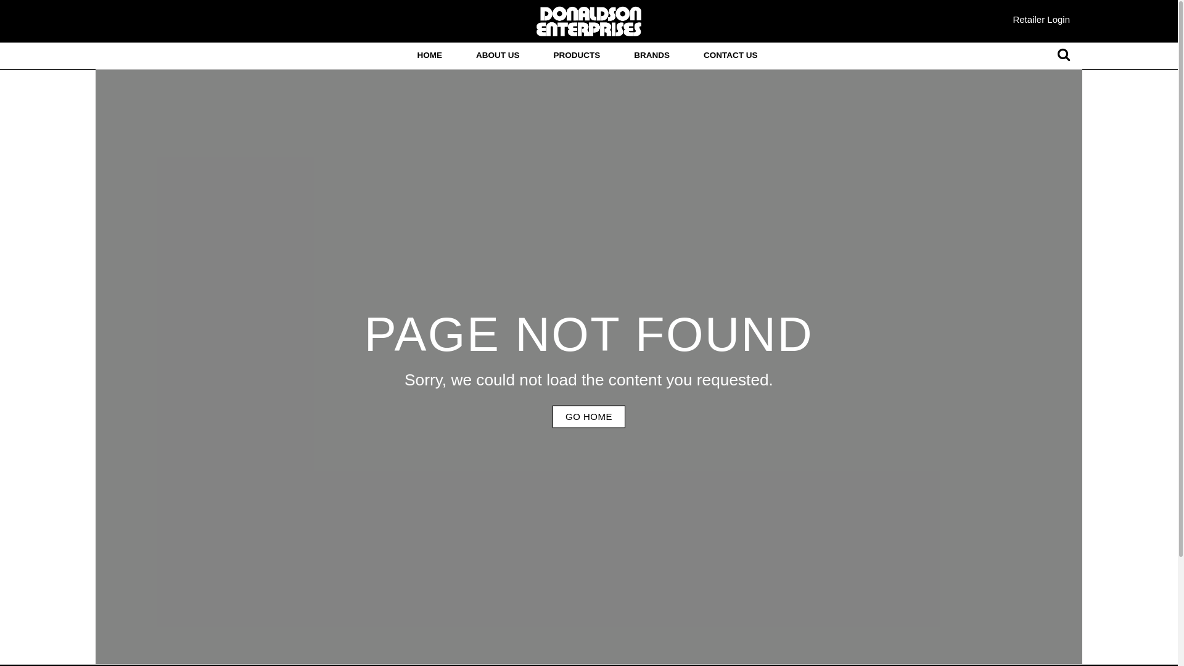  Describe the element at coordinates (498, 56) in the screenshot. I see `ABOUT US` at that location.